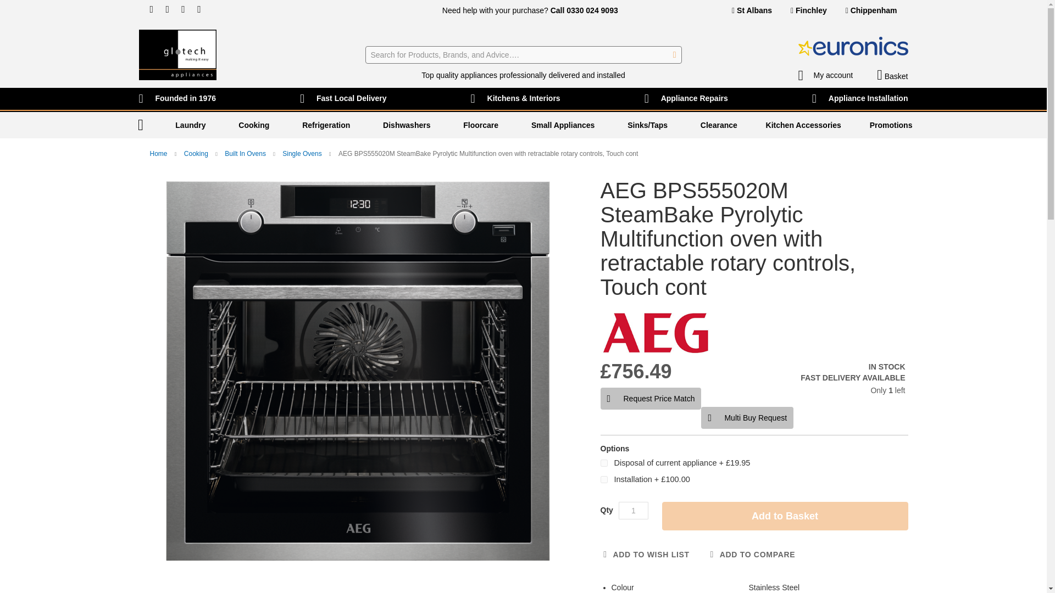 The height and width of the screenshot is (593, 1055). What do you see at coordinates (655, 333) in the screenshot?
I see `For more on AEG, click here.` at bounding box center [655, 333].